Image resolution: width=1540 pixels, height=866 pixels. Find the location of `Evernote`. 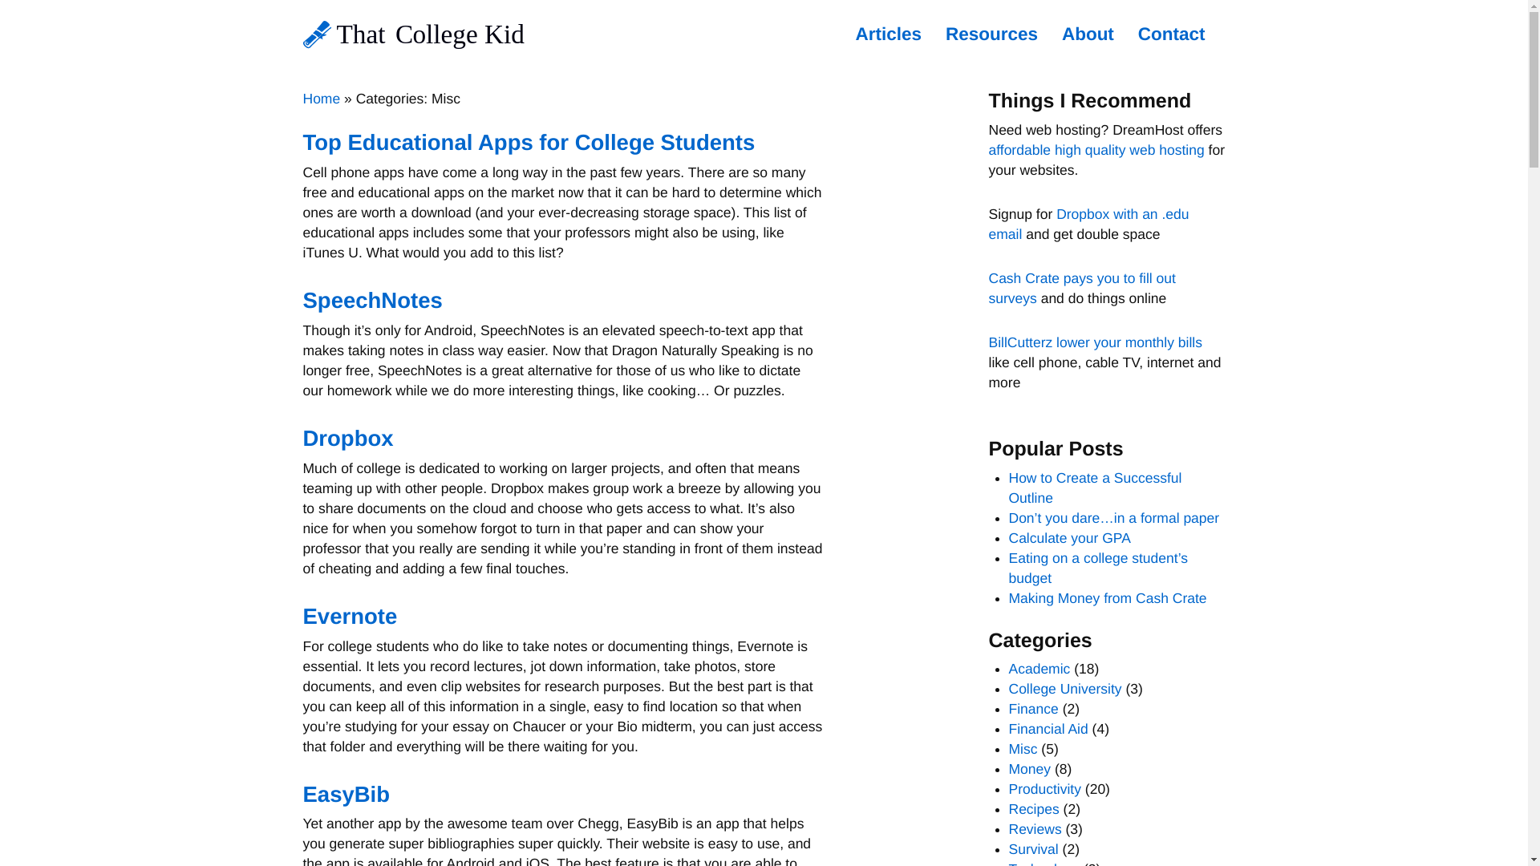

Evernote is located at coordinates (350, 616).